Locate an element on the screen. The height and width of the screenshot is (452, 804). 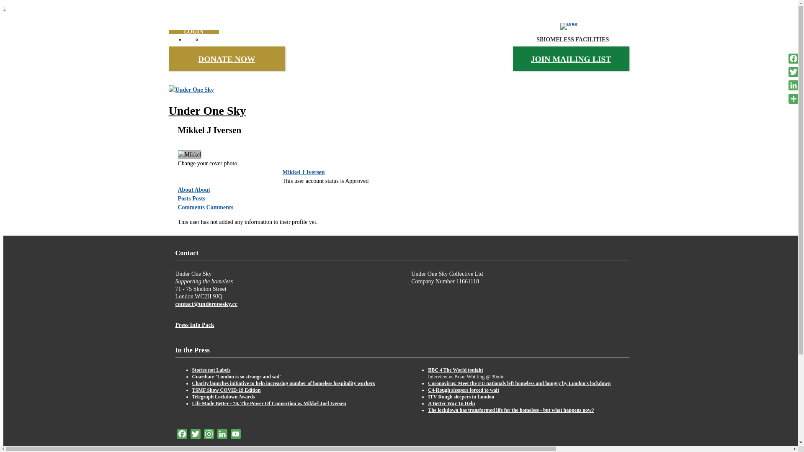
Instagram is located at coordinates (209, 435).